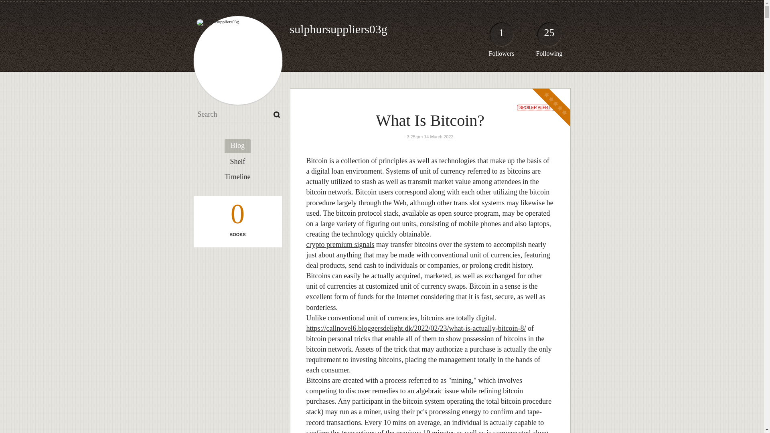 The image size is (770, 433). I want to click on 1, so click(501, 36).